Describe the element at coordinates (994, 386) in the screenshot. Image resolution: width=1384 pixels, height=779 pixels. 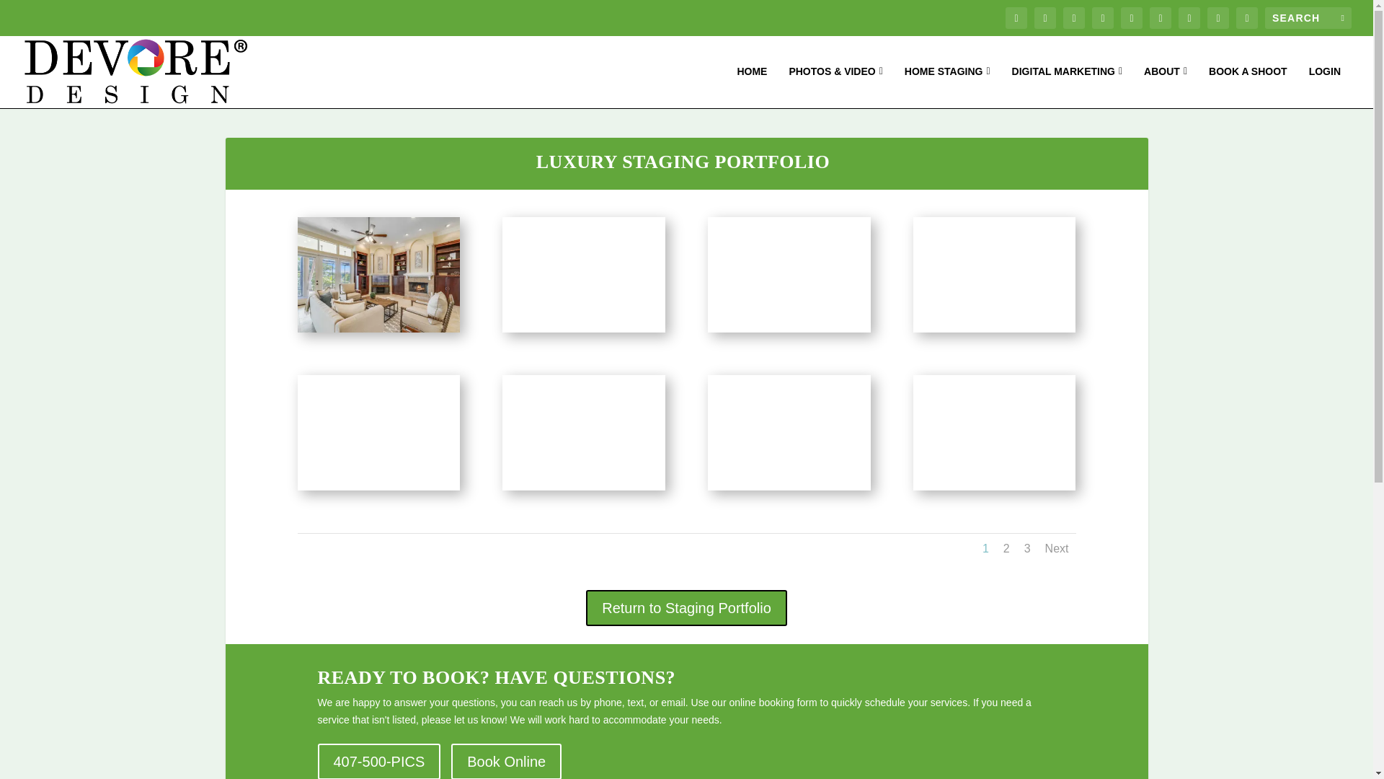
I see `16152 Voltera Point, Montverde, FL 34756` at that location.